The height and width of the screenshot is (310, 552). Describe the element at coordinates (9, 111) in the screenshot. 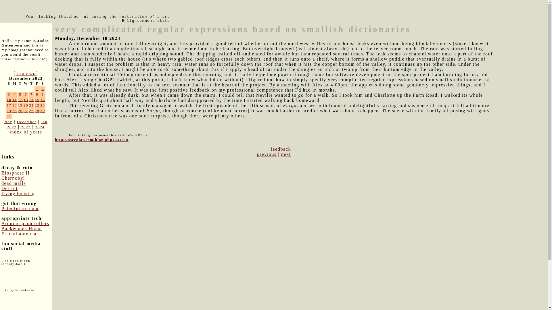

I see `24` at that location.